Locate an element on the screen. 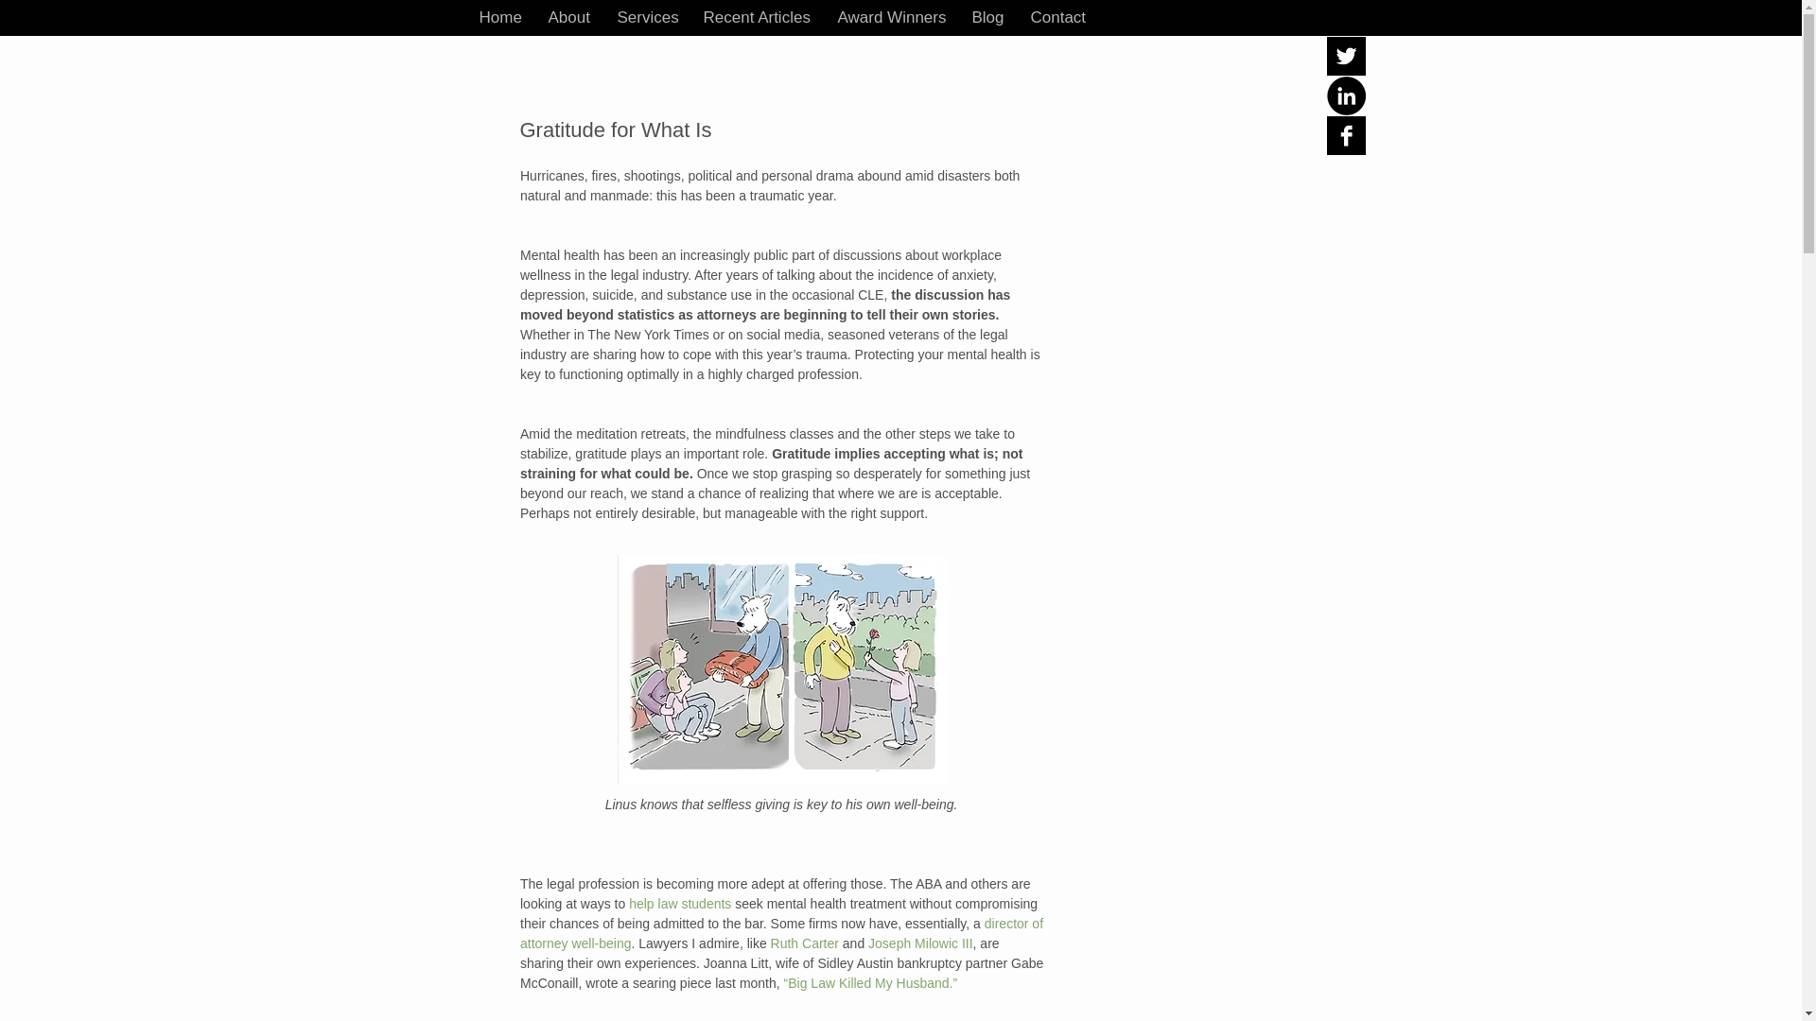 The height and width of the screenshot is (1021, 1816). About is located at coordinates (567, 17).